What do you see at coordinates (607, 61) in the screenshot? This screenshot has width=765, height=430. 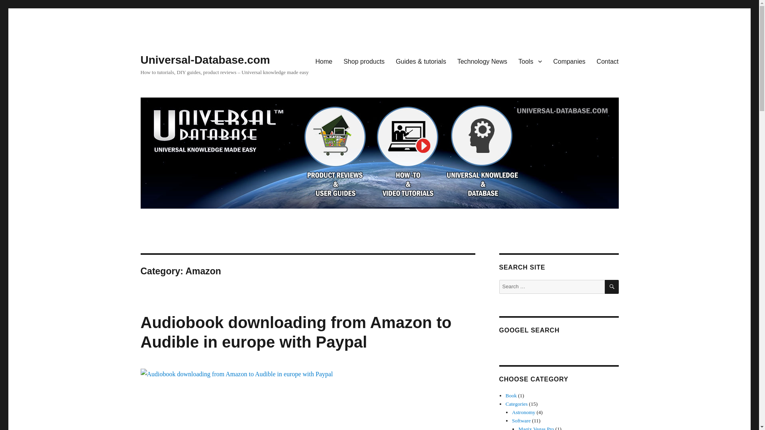 I see `Contact` at bounding box center [607, 61].